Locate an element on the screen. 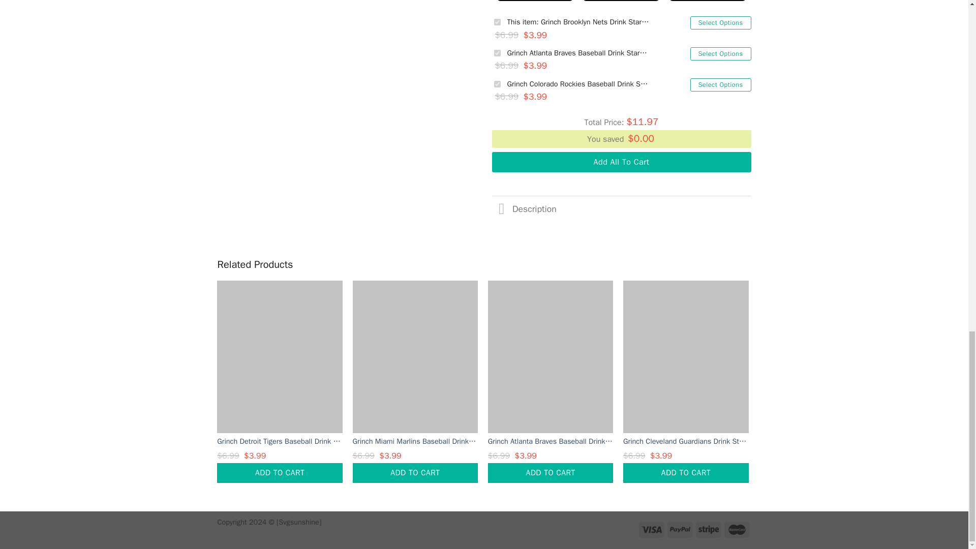  Add All To Cart is located at coordinates (621, 162).